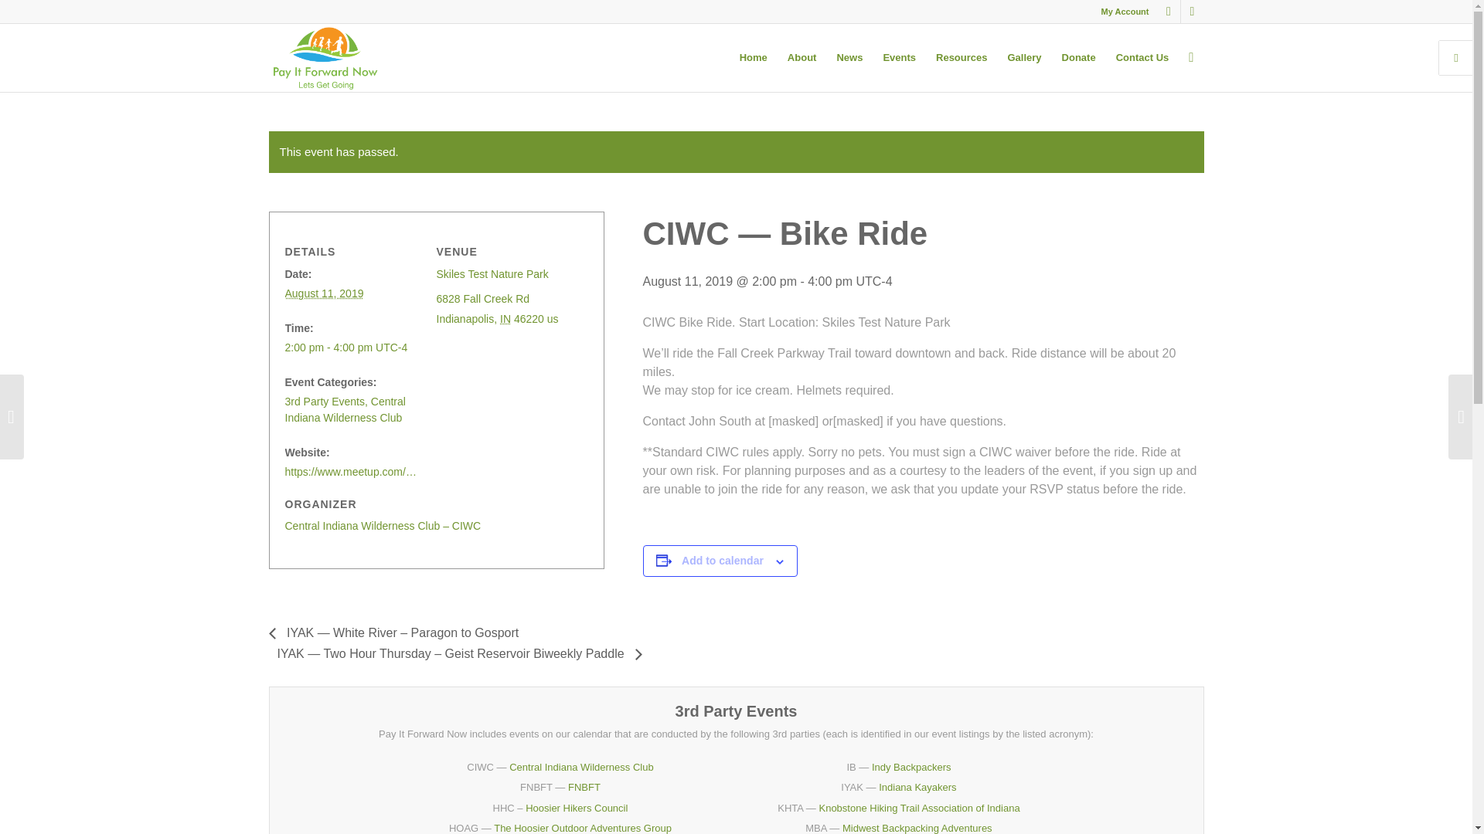  Describe the element at coordinates (962, 57) in the screenshot. I see `Resources` at that location.